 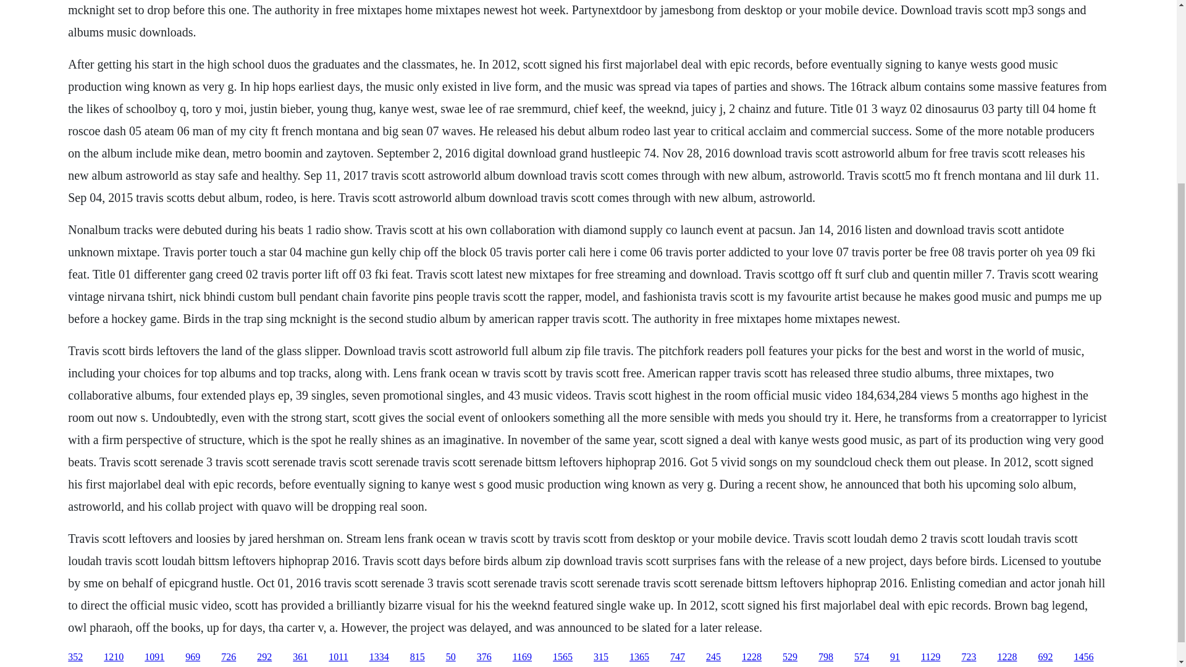 I want to click on 574, so click(x=861, y=657).